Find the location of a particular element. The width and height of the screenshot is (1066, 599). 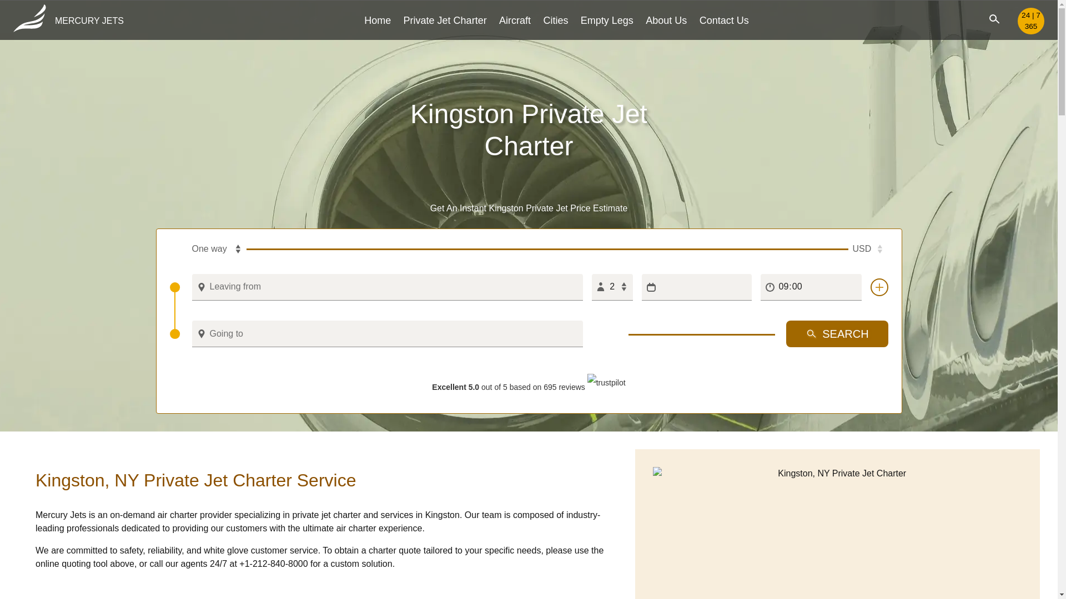

MERCURY JETS is located at coordinates (68, 21).